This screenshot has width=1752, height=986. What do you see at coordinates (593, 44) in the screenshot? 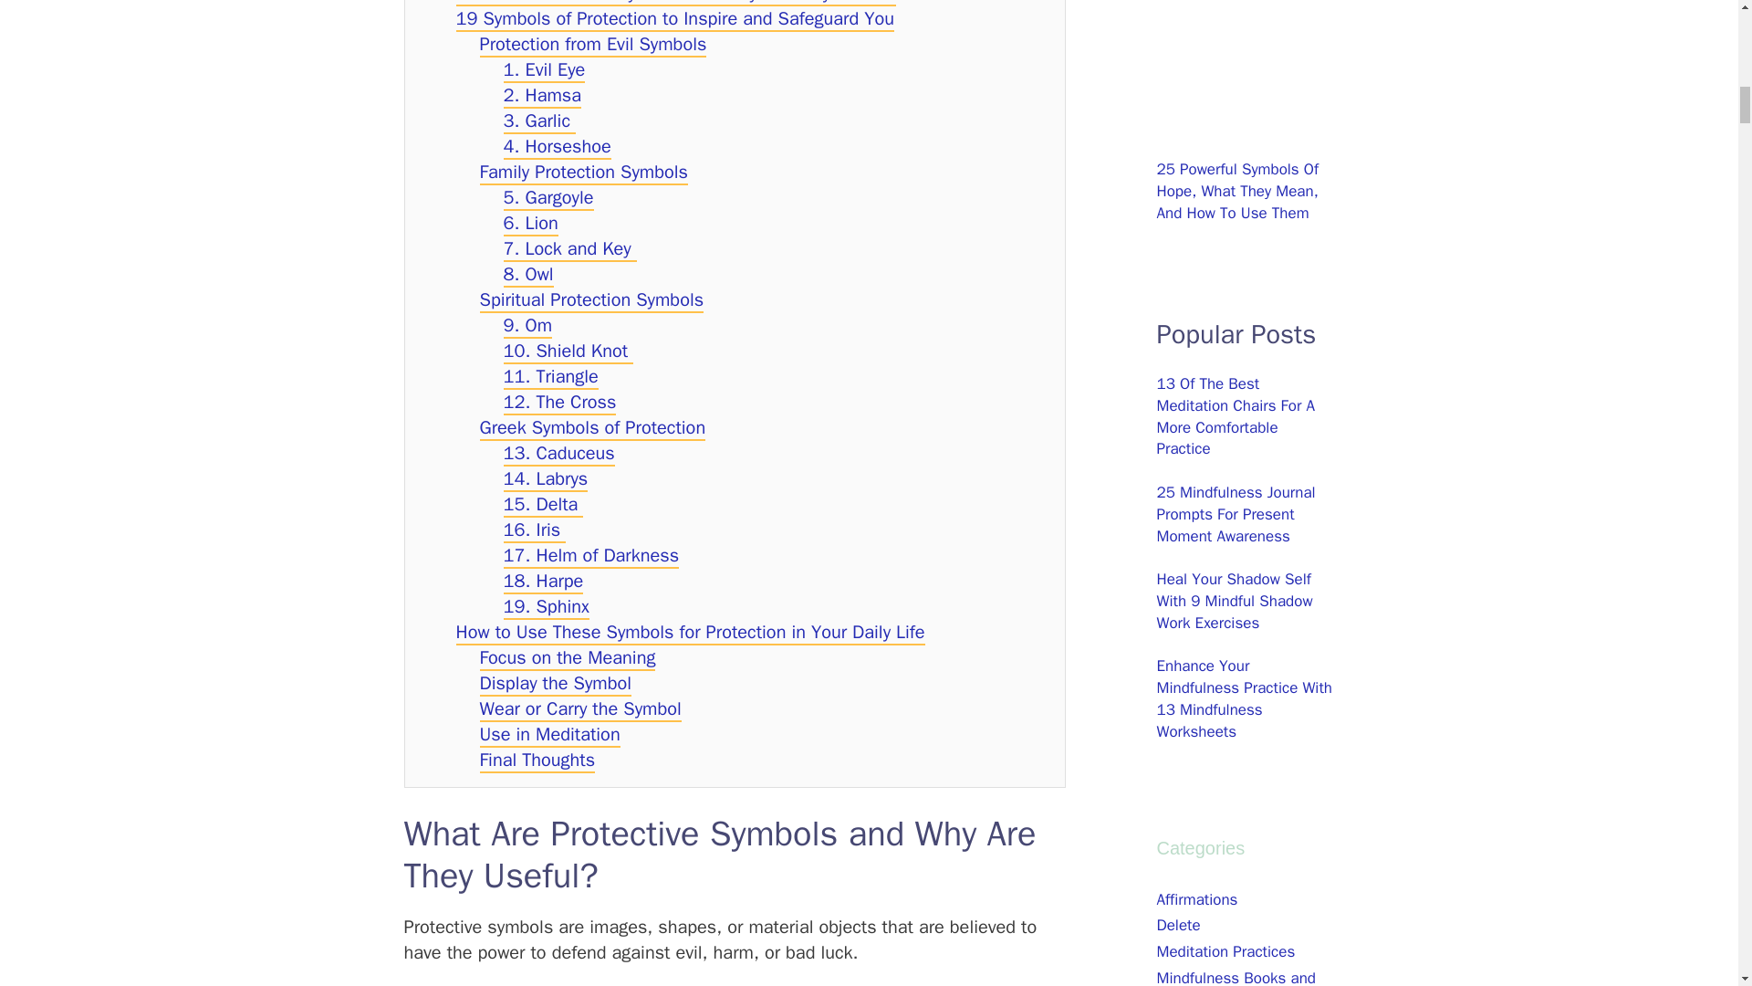
I see `Protection from Evil Symbols` at bounding box center [593, 44].